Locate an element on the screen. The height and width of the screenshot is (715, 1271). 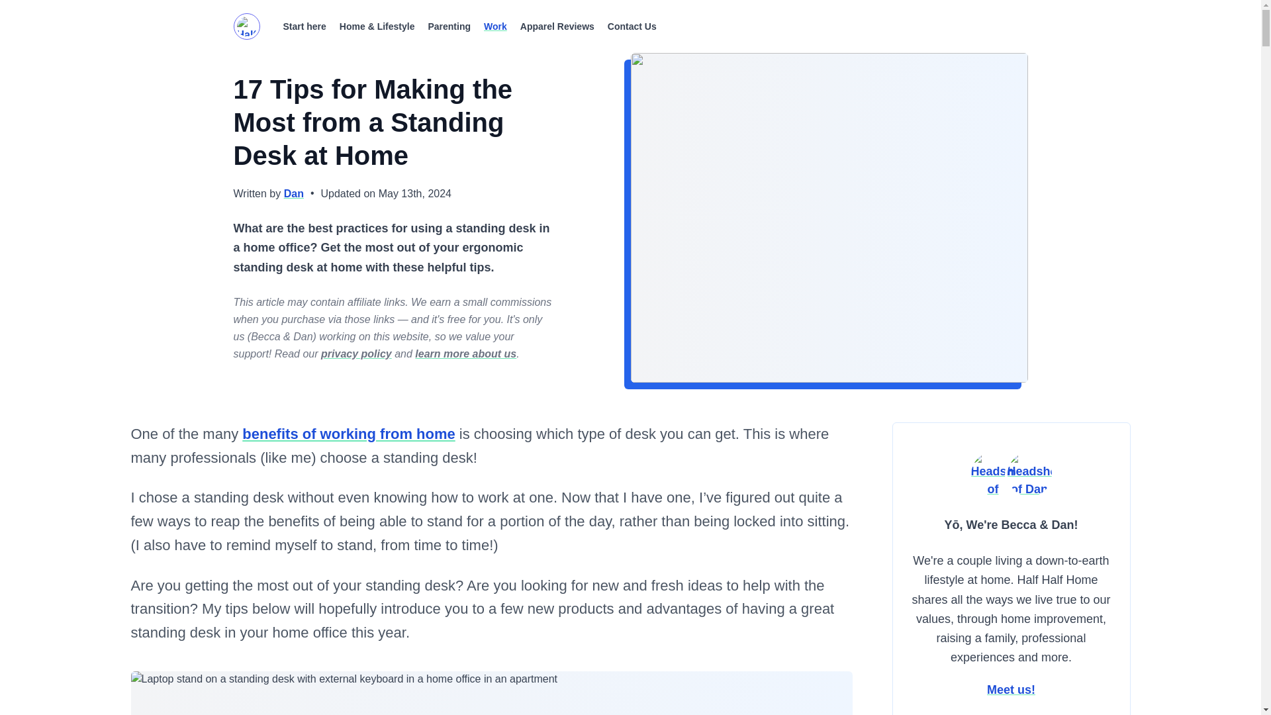
benefits of working from home is located at coordinates (348, 434).